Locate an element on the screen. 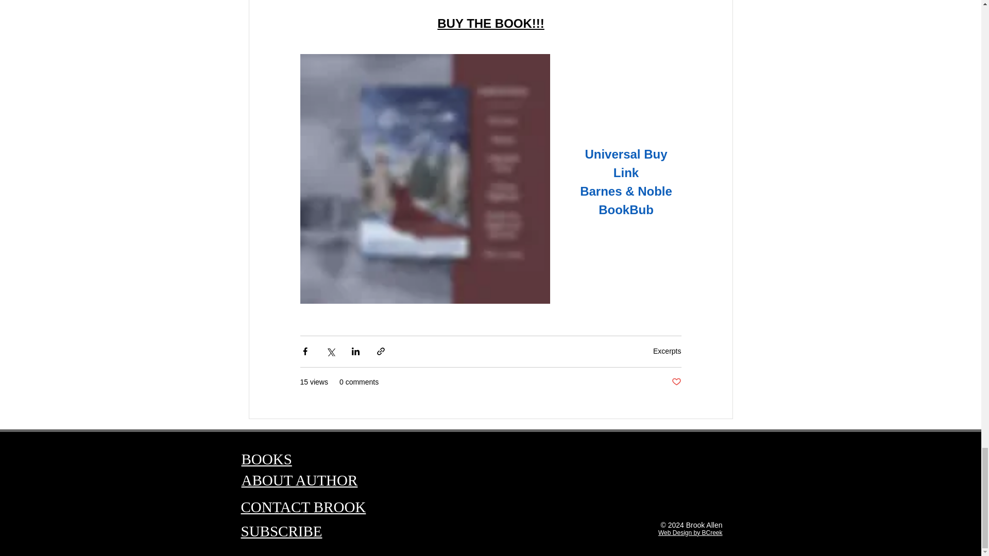  ABOUT AUTHOR is located at coordinates (299, 480).